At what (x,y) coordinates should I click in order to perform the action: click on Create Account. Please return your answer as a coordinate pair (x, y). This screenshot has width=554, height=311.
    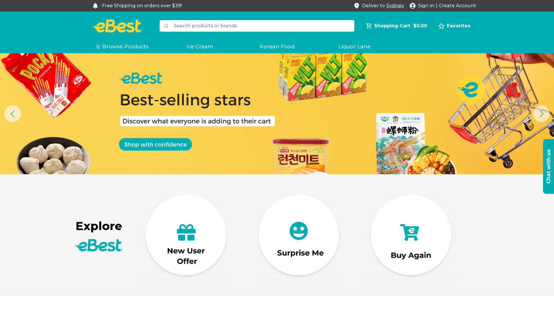
    Looking at the image, I should click on (458, 6).